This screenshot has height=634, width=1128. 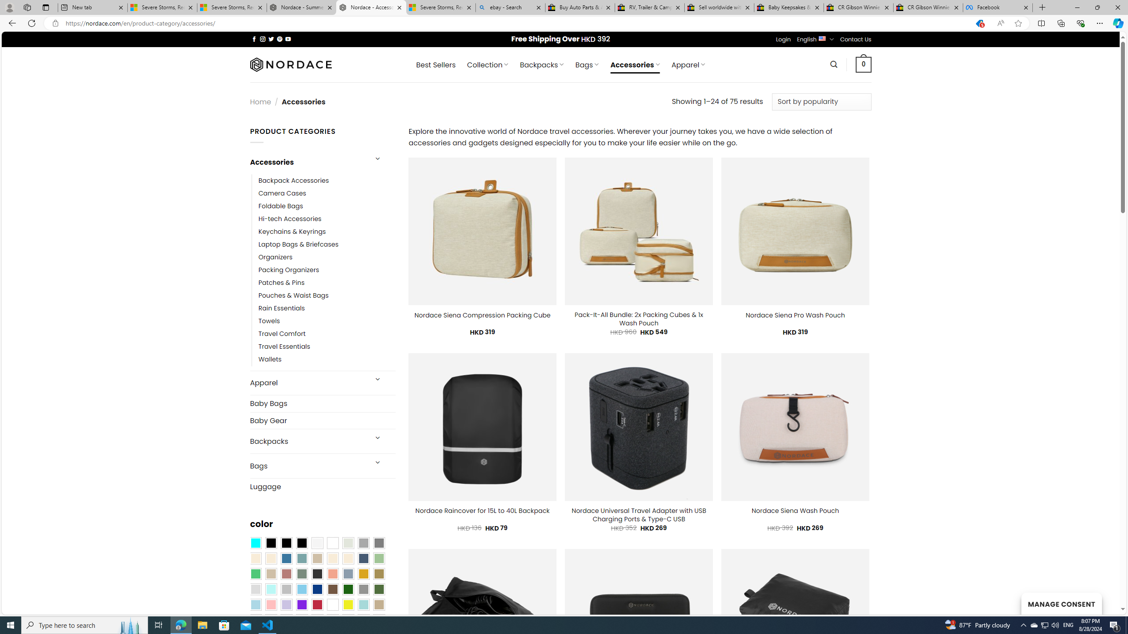 What do you see at coordinates (720, 7) in the screenshot?
I see `Sell worldwide with eBay` at bounding box center [720, 7].